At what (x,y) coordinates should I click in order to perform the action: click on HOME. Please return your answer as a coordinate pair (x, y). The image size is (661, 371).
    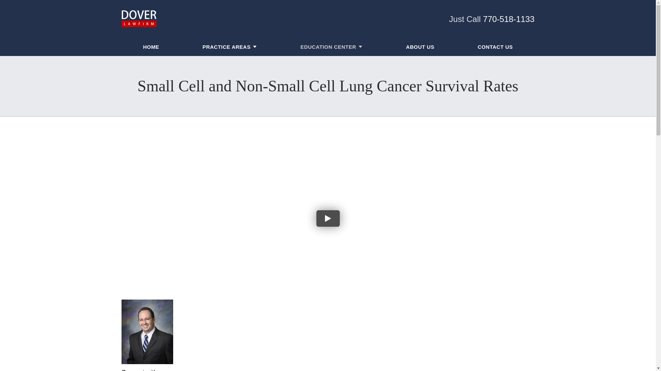
    Looking at the image, I should click on (151, 47).